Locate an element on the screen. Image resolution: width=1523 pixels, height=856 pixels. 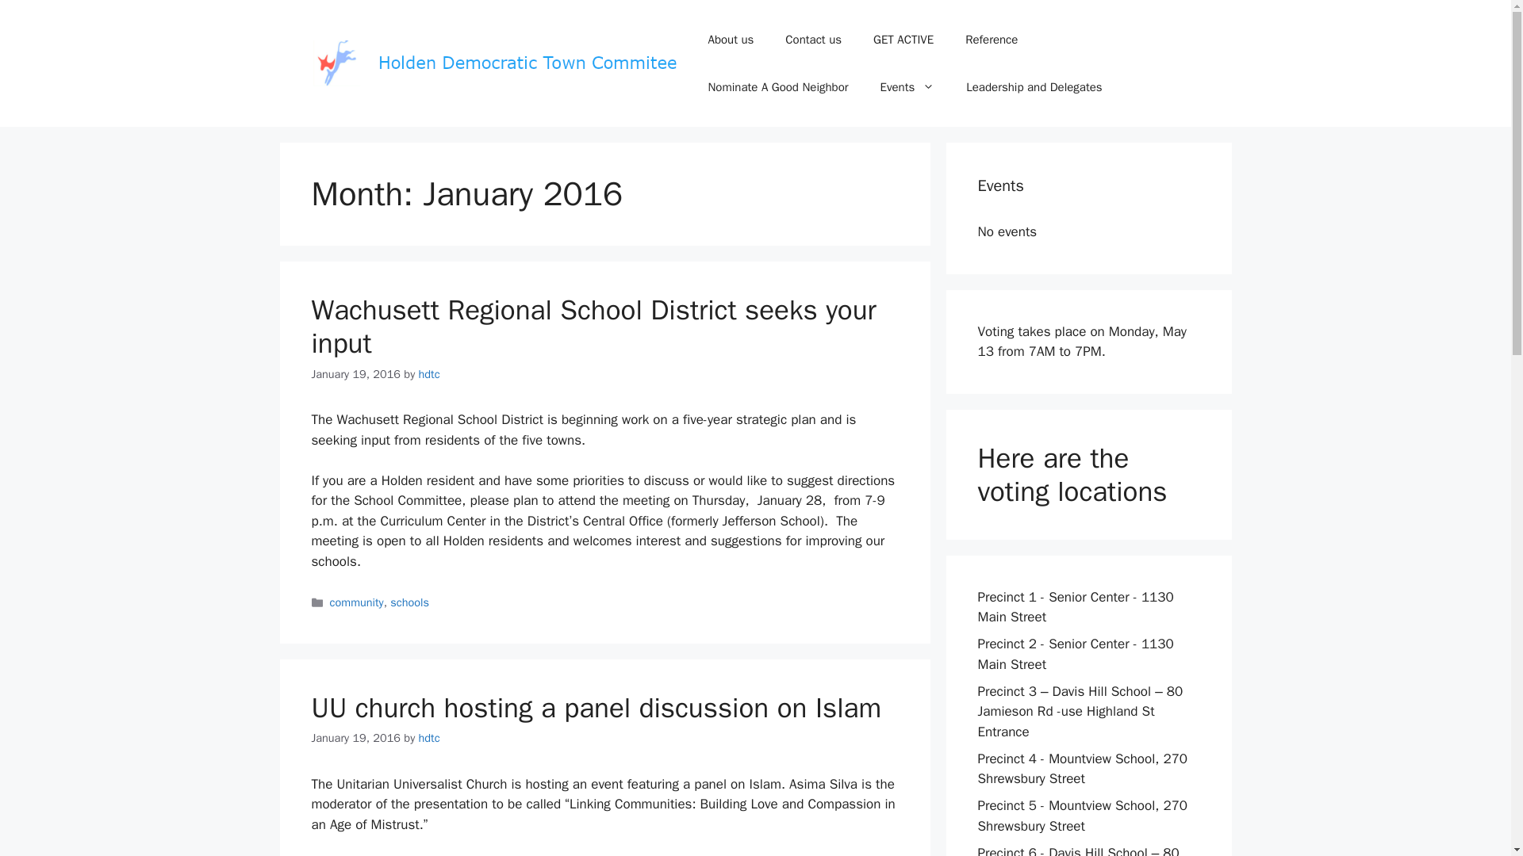
View all posts by hdtc is located at coordinates (429, 374).